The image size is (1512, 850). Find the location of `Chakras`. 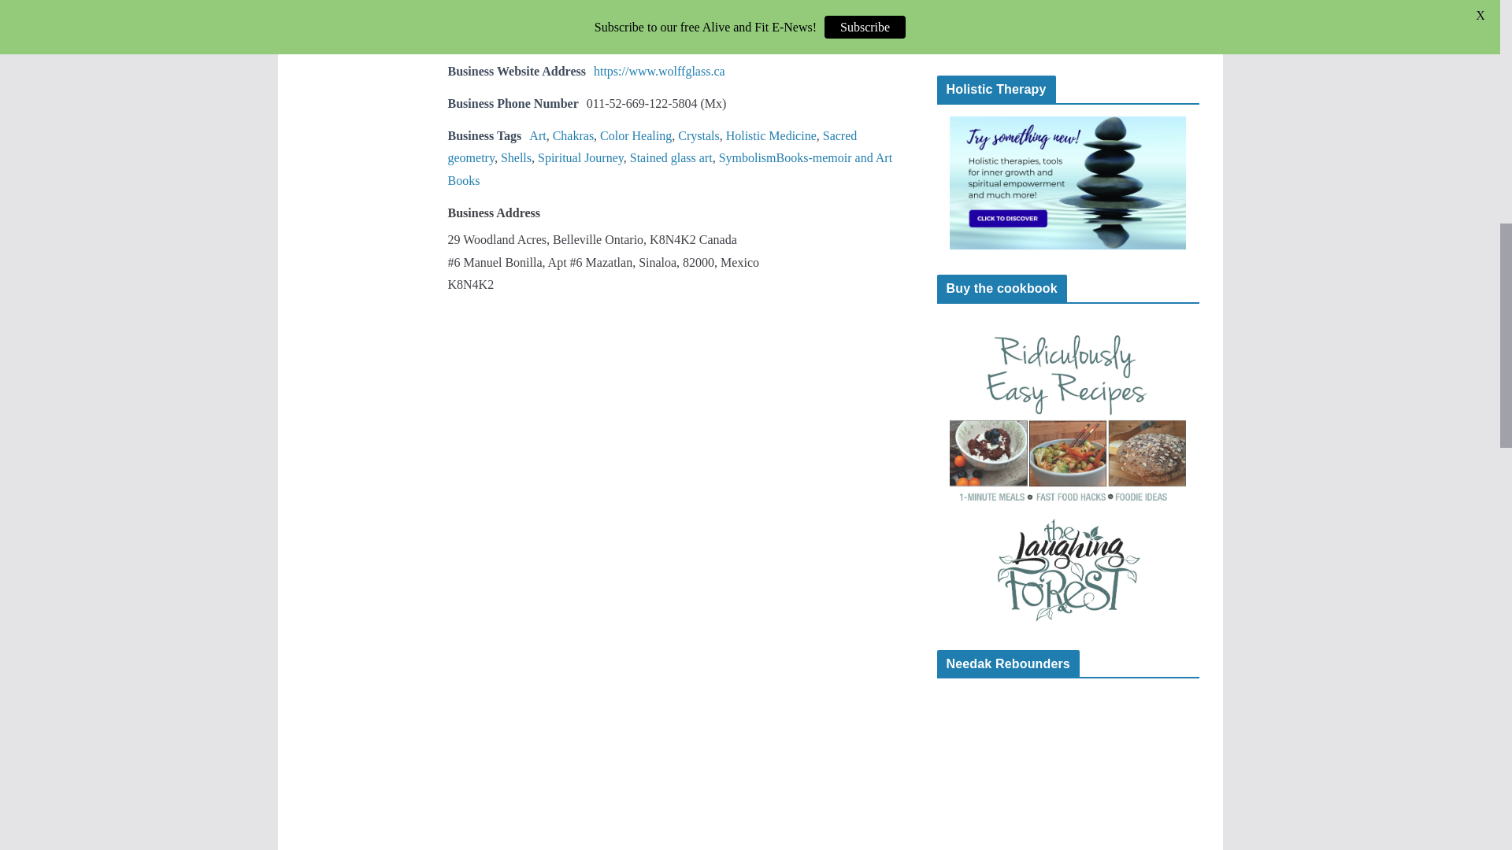

Chakras is located at coordinates (573, 135).